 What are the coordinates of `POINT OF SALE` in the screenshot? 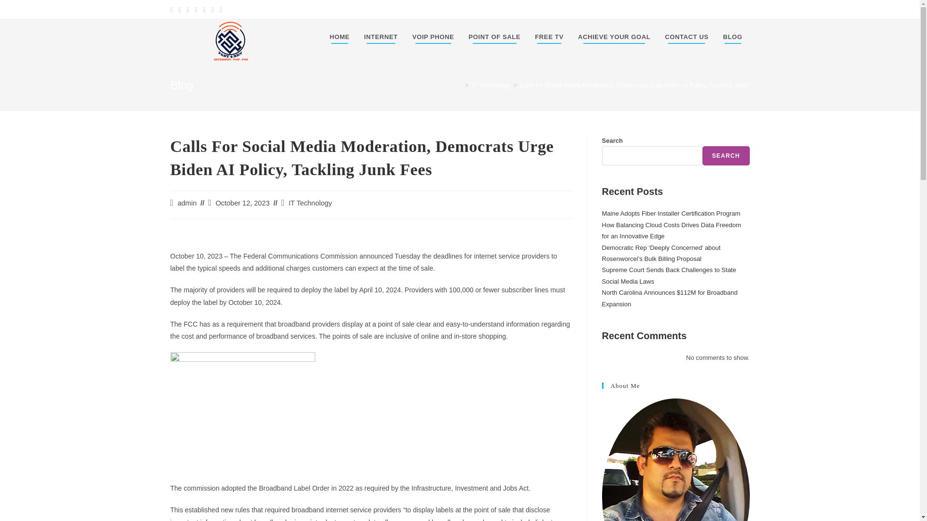 It's located at (494, 37).